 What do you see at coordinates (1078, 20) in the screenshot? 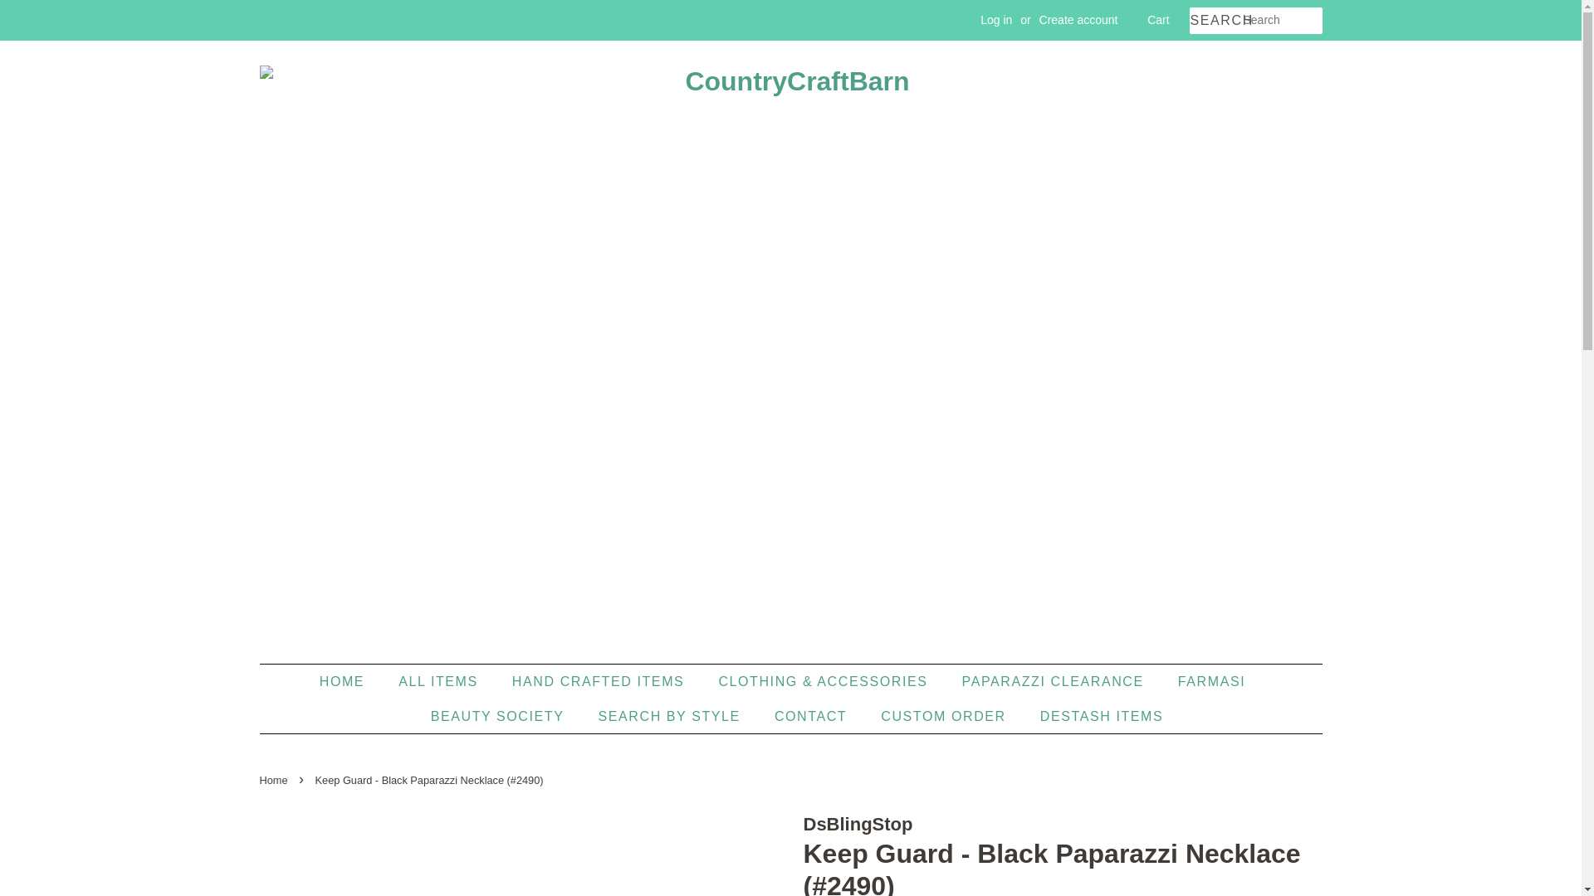
I see `Create account` at bounding box center [1078, 20].